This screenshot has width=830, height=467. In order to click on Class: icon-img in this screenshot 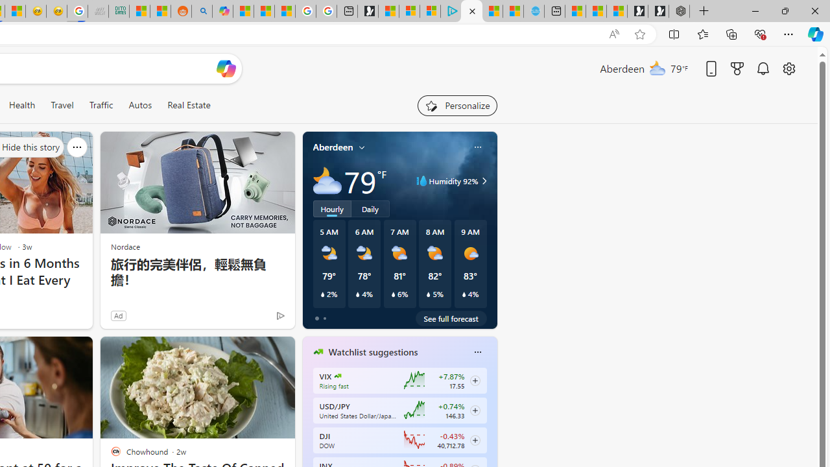, I will do `click(477, 352)`.